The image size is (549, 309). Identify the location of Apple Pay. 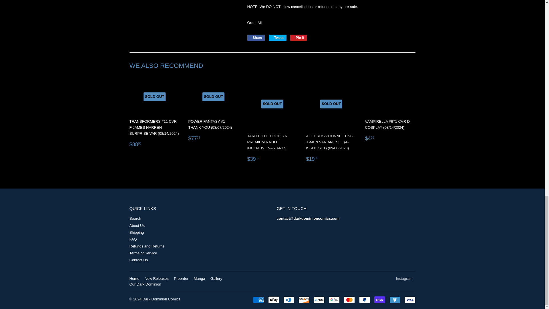
(273, 300).